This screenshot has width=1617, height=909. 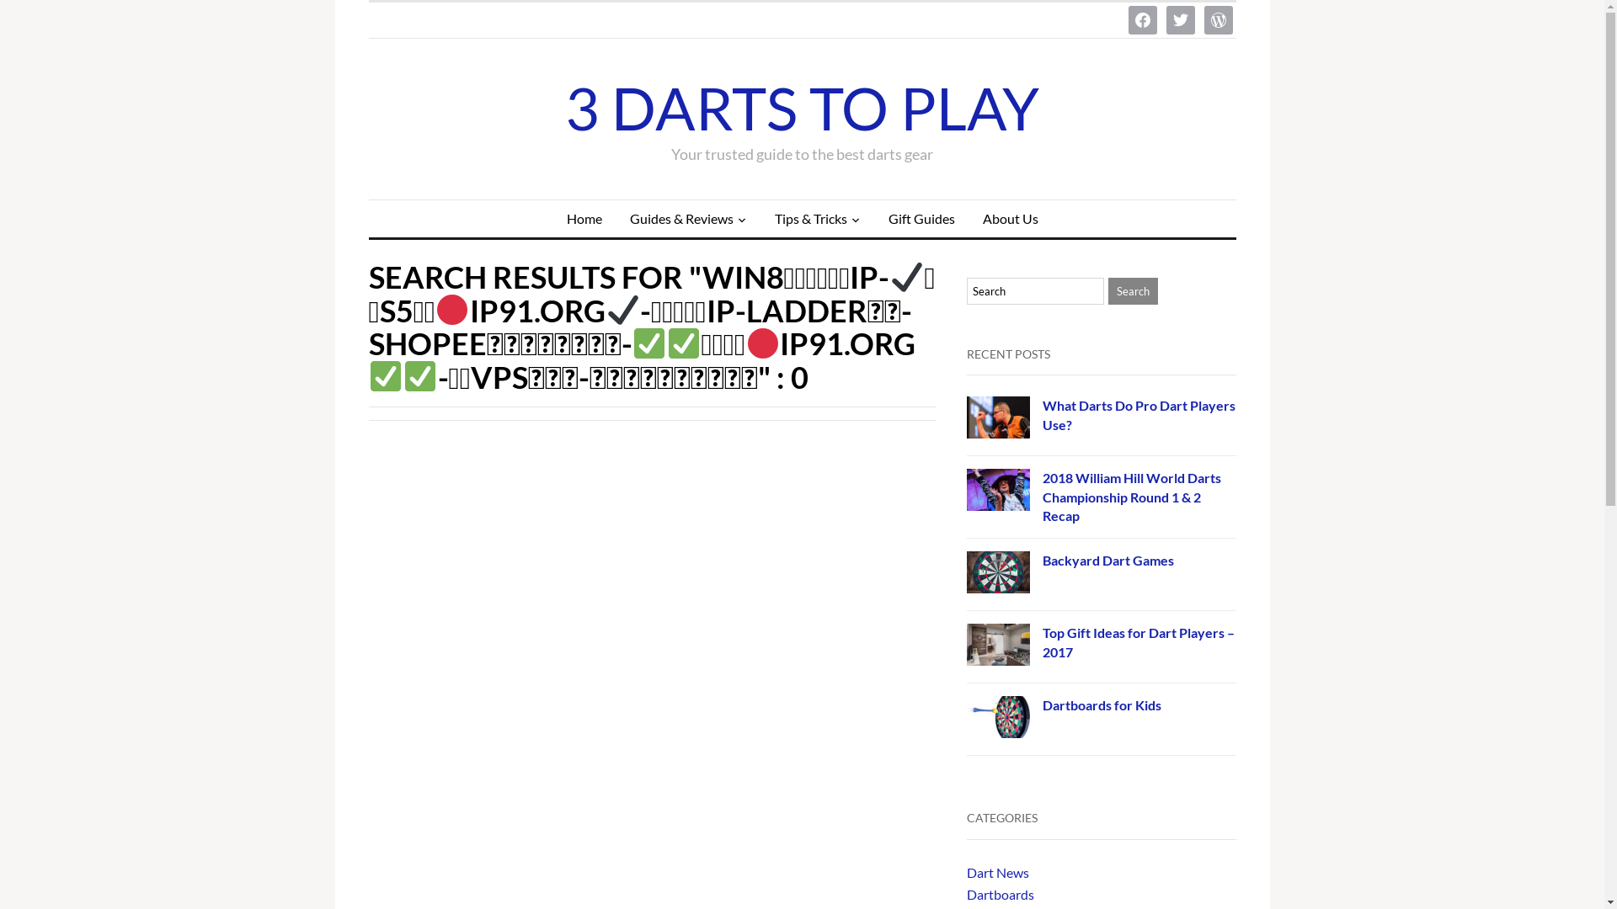 I want to click on 2018 William Hill World Darts Championship Round 1 & 2 Recap, so click(x=1132, y=497).